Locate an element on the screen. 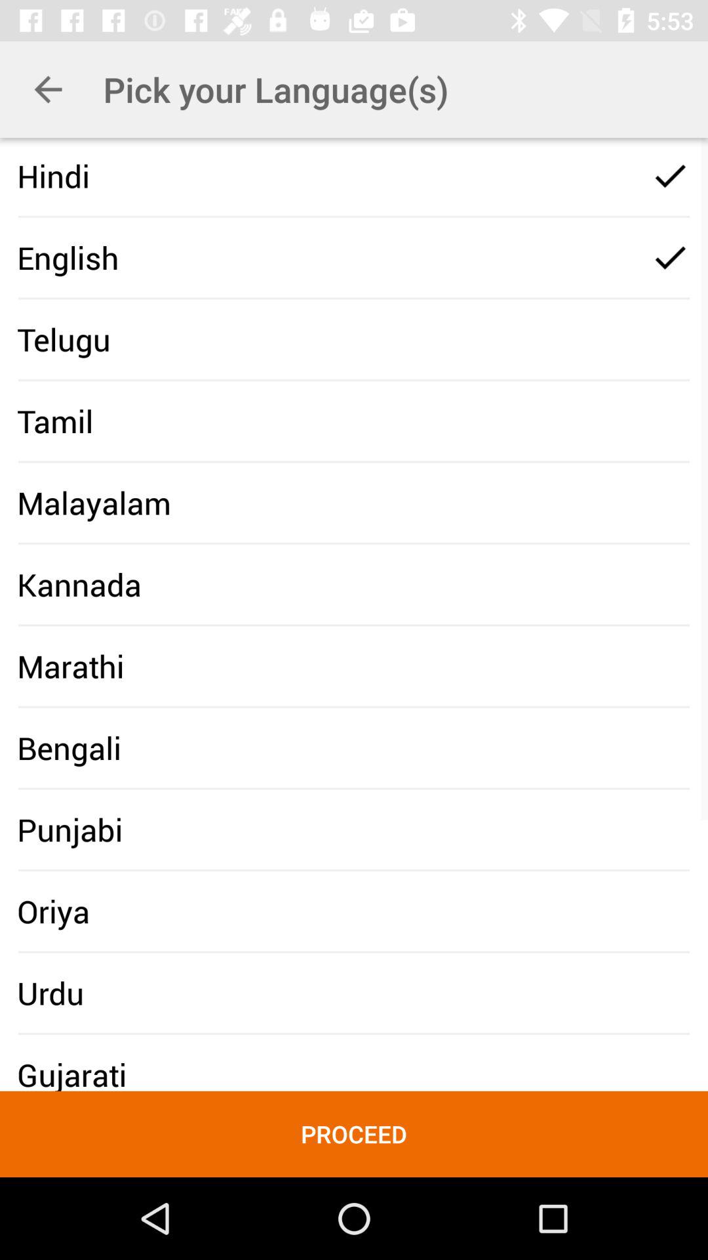 This screenshot has width=708, height=1260. click gujarati item is located at coordinates (72, 1074).